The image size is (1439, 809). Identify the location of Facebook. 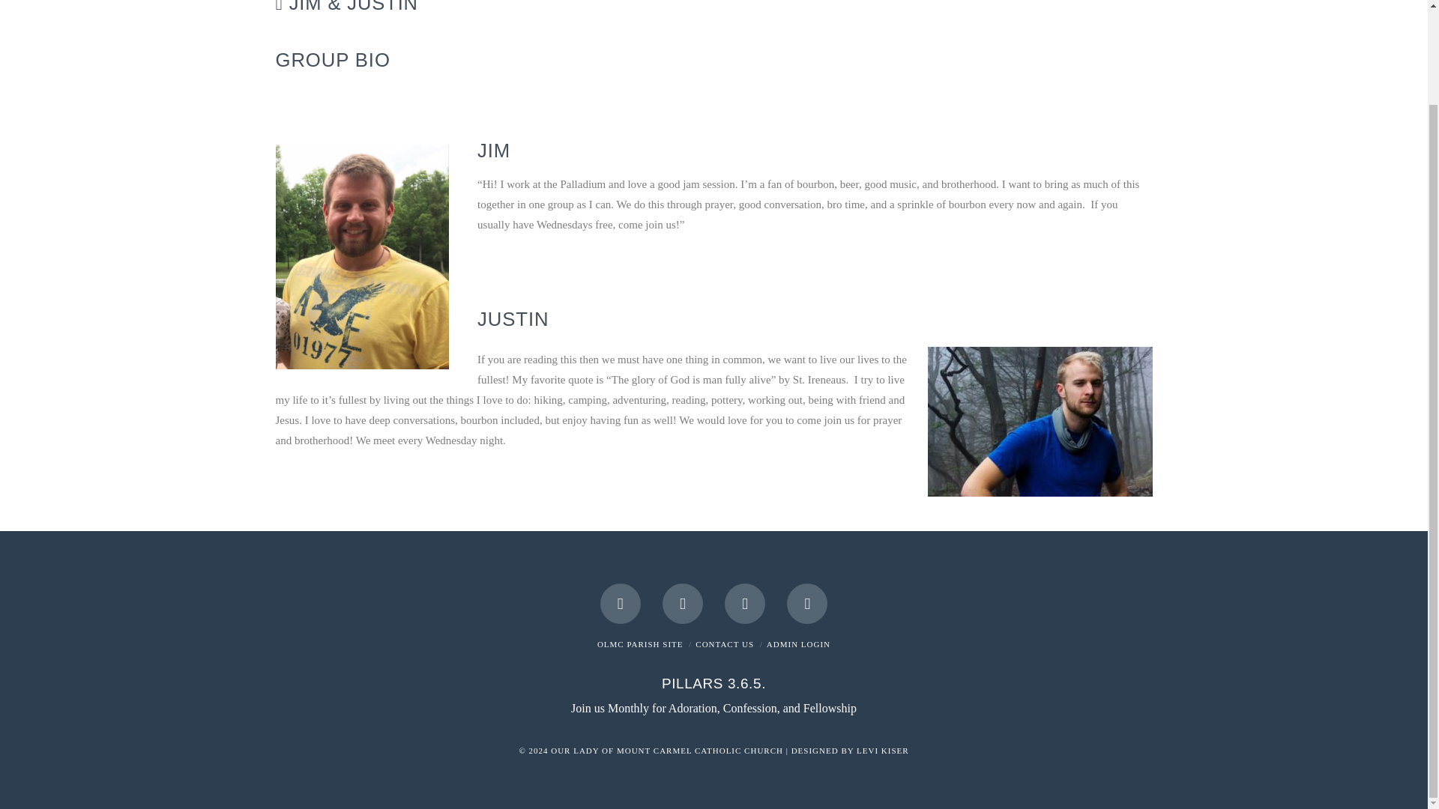
(620, 603).